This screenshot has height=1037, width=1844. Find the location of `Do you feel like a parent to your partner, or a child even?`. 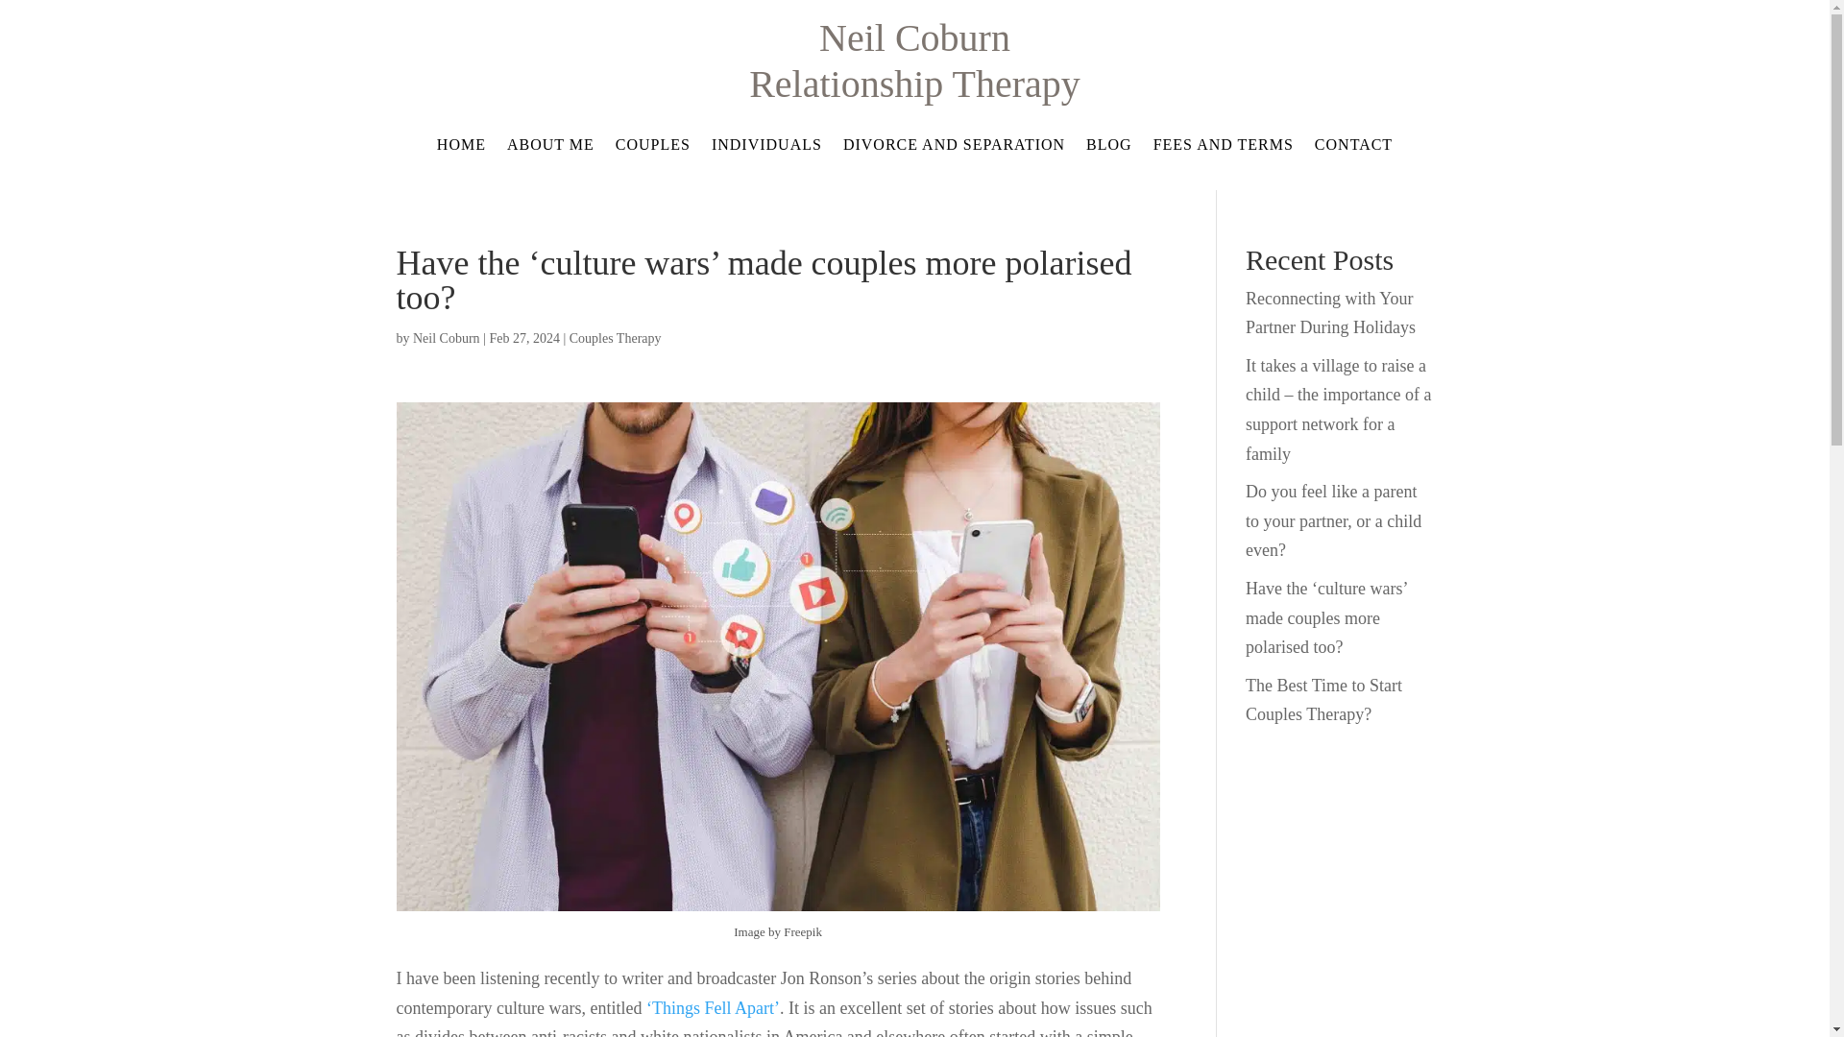

Do you feel like a parent to your partner, or a child even? is located at coordinates (1333, 520).